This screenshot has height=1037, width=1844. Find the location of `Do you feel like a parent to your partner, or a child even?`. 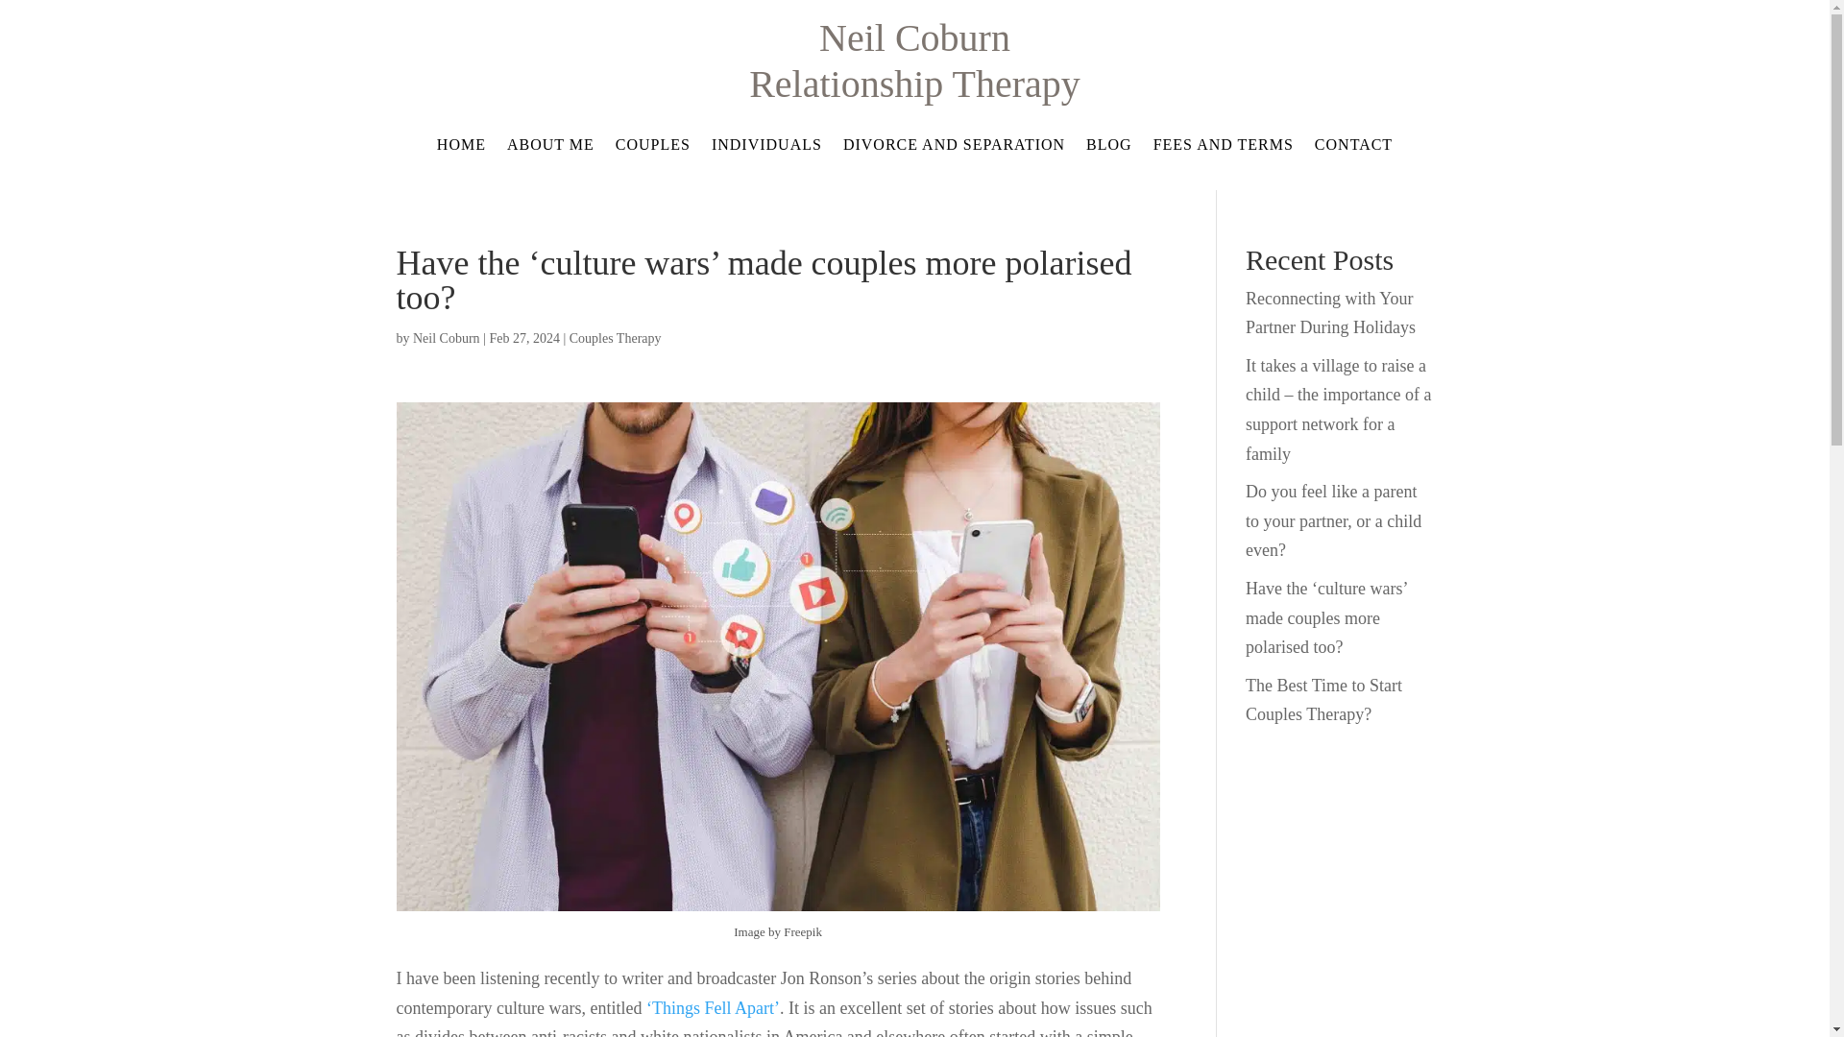

Do you feel like a parent to your partner, or a child even? is located at coordinates (1333, 520).